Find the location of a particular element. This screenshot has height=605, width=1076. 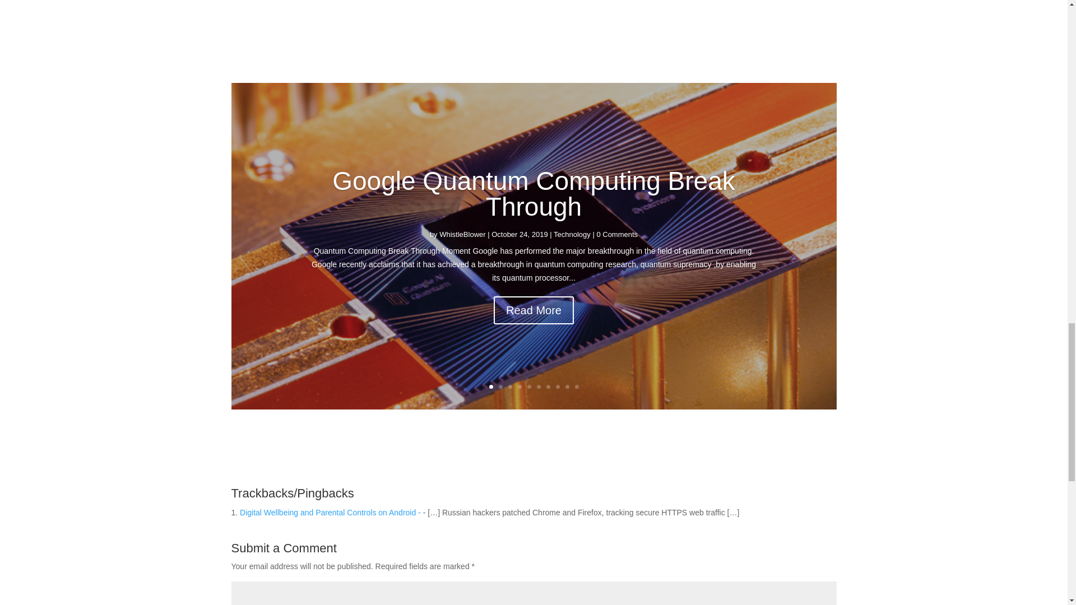

Technology is located at coordinates (572, 264).